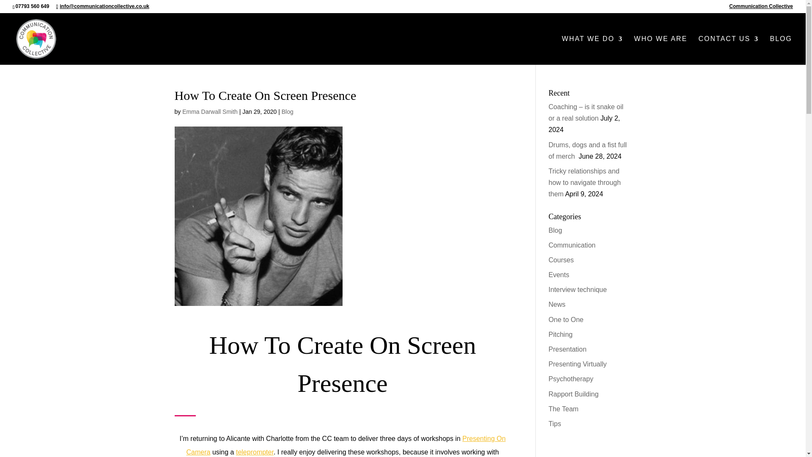 Image resolution: width=812 pixels, height=457 pixels. Describe the element at coordinates (592, 50) in the screenshot. I see `WHAT WE DO` at that location.